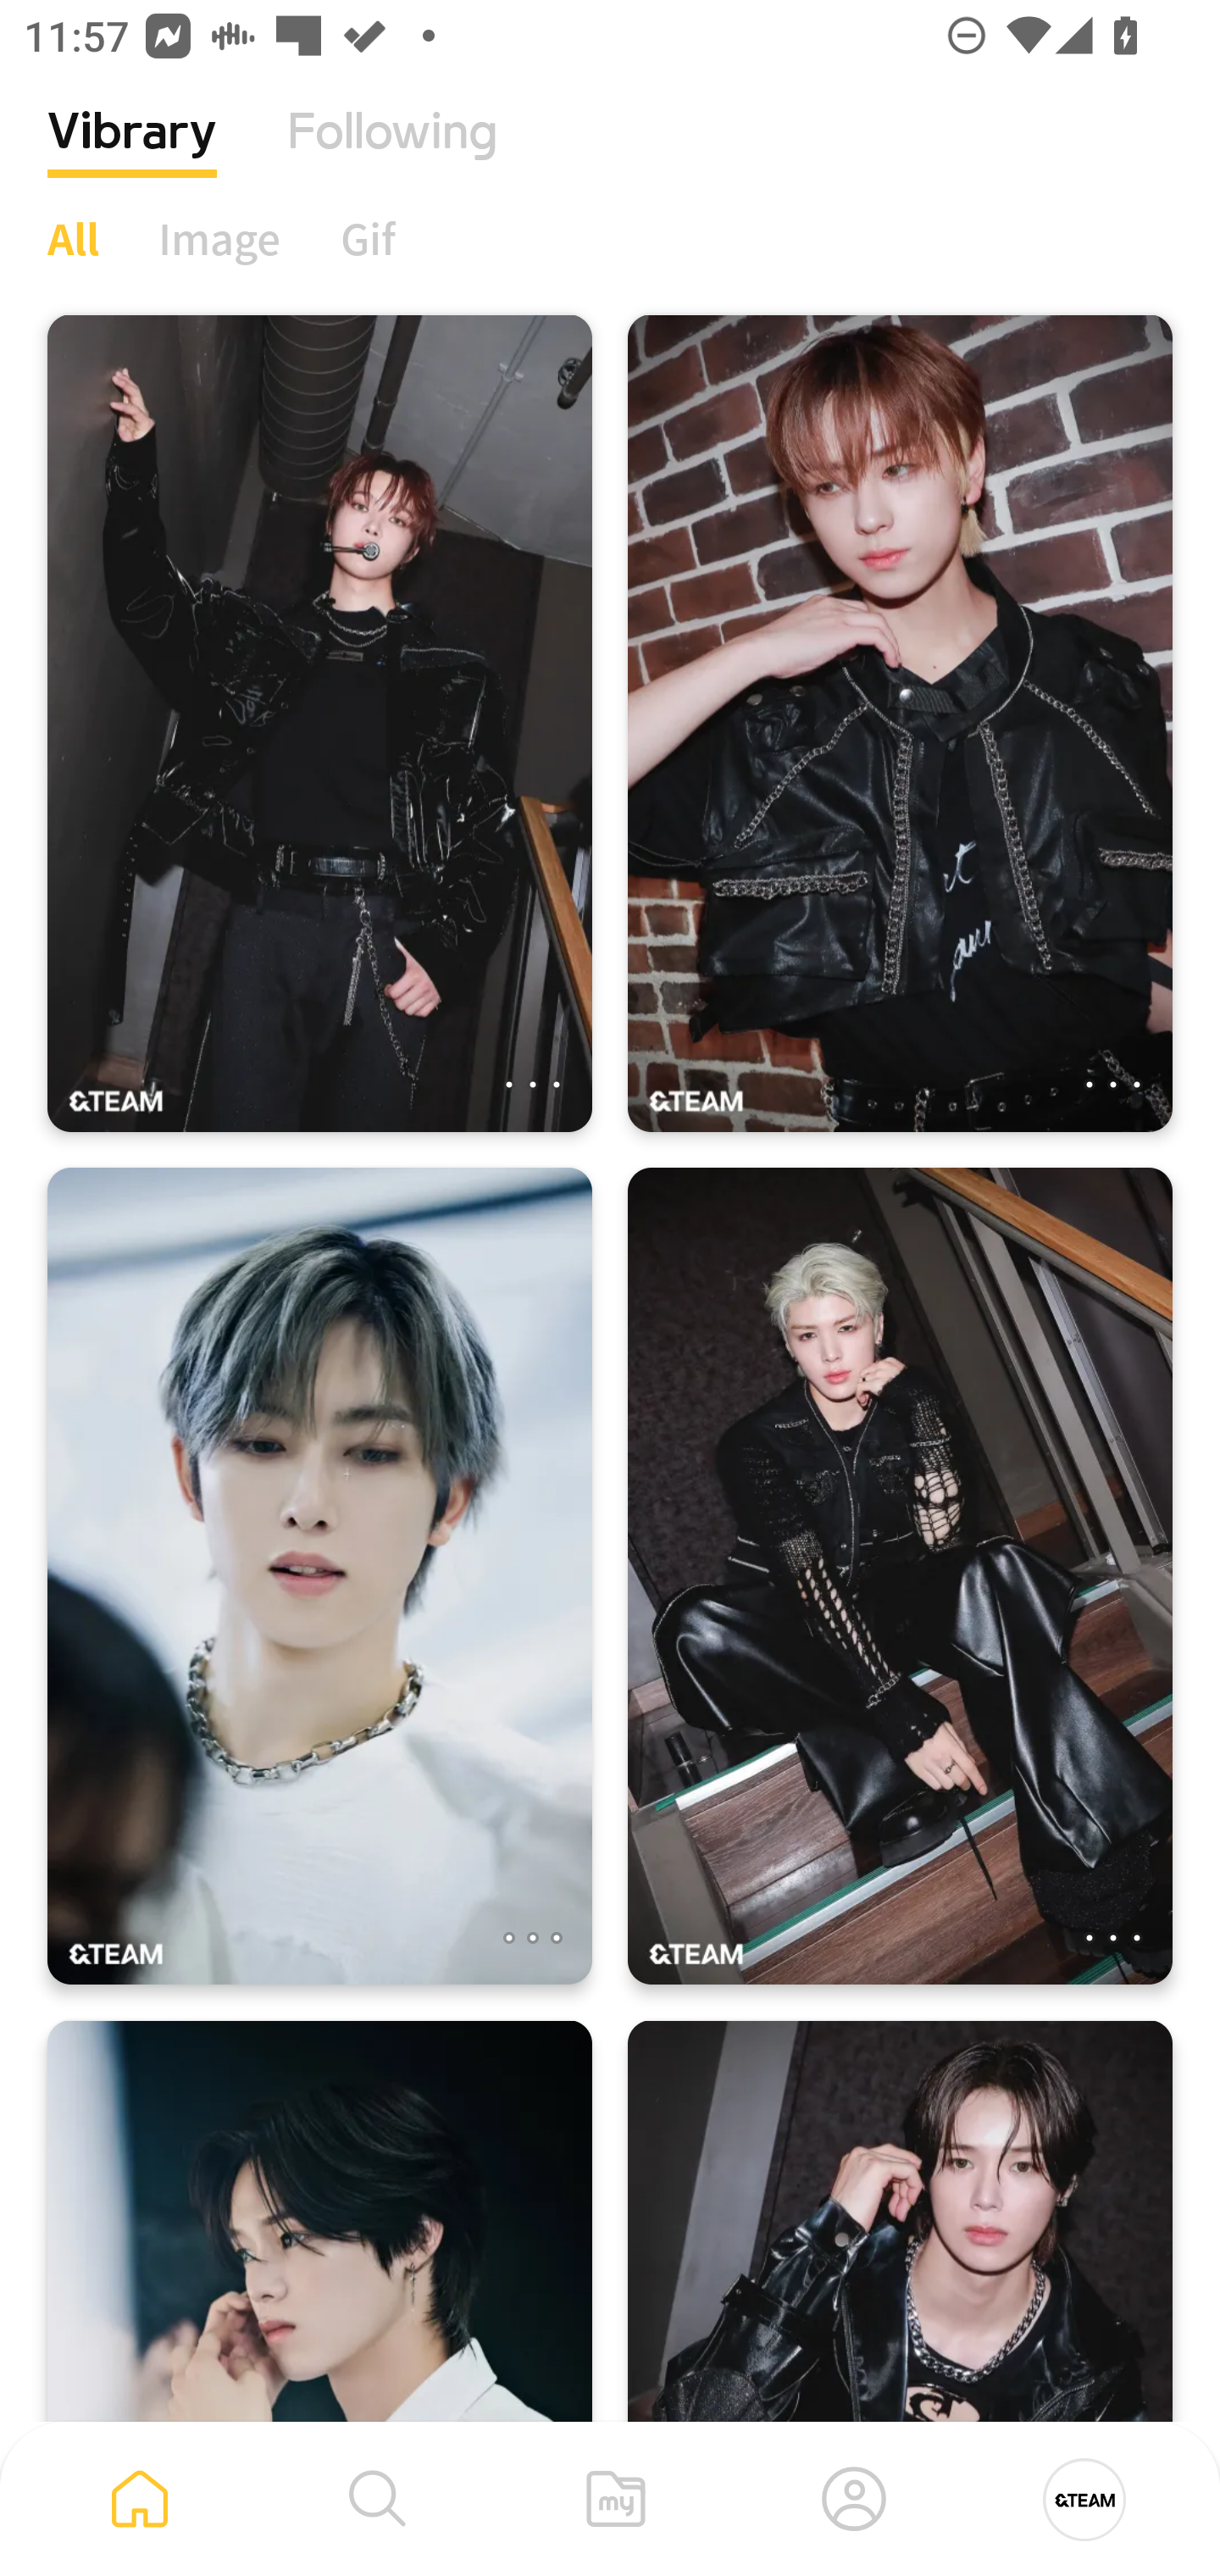 This screenshot has height=2576, width=1220. What do you see at coordinates (368, 238) in the screenshot?
I see `Gif` at bounding box center [368, 238].